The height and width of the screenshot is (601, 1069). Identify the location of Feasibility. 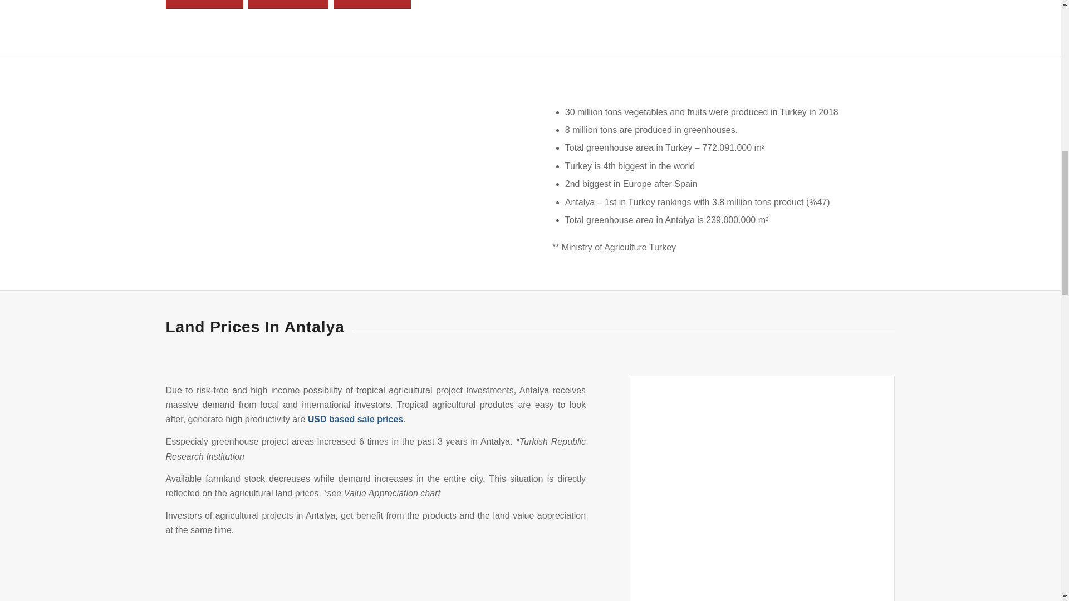
(372, 4).